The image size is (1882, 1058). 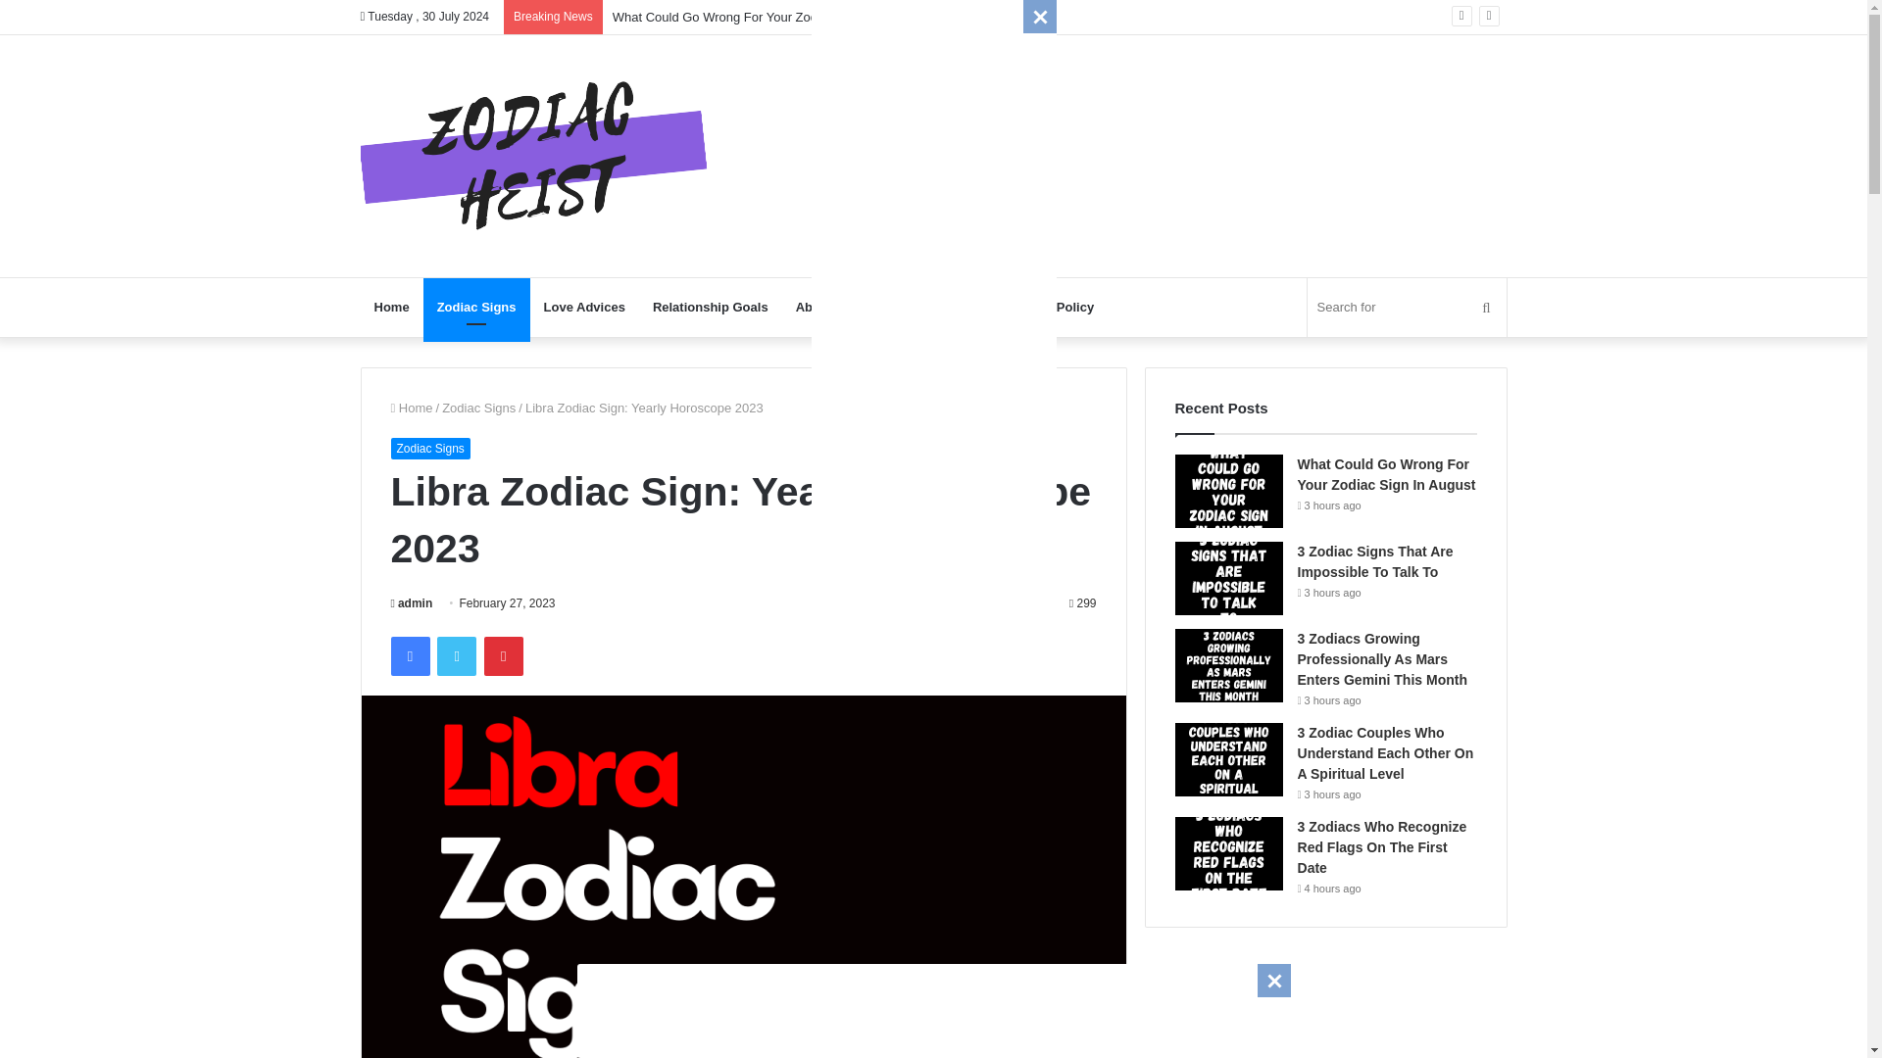 What do you see at coordinates (1386, 474) in the screenshot?
I see `What Could Go Wrong For Your Zodiac Sign In August` at bounding box center [1386, 474].